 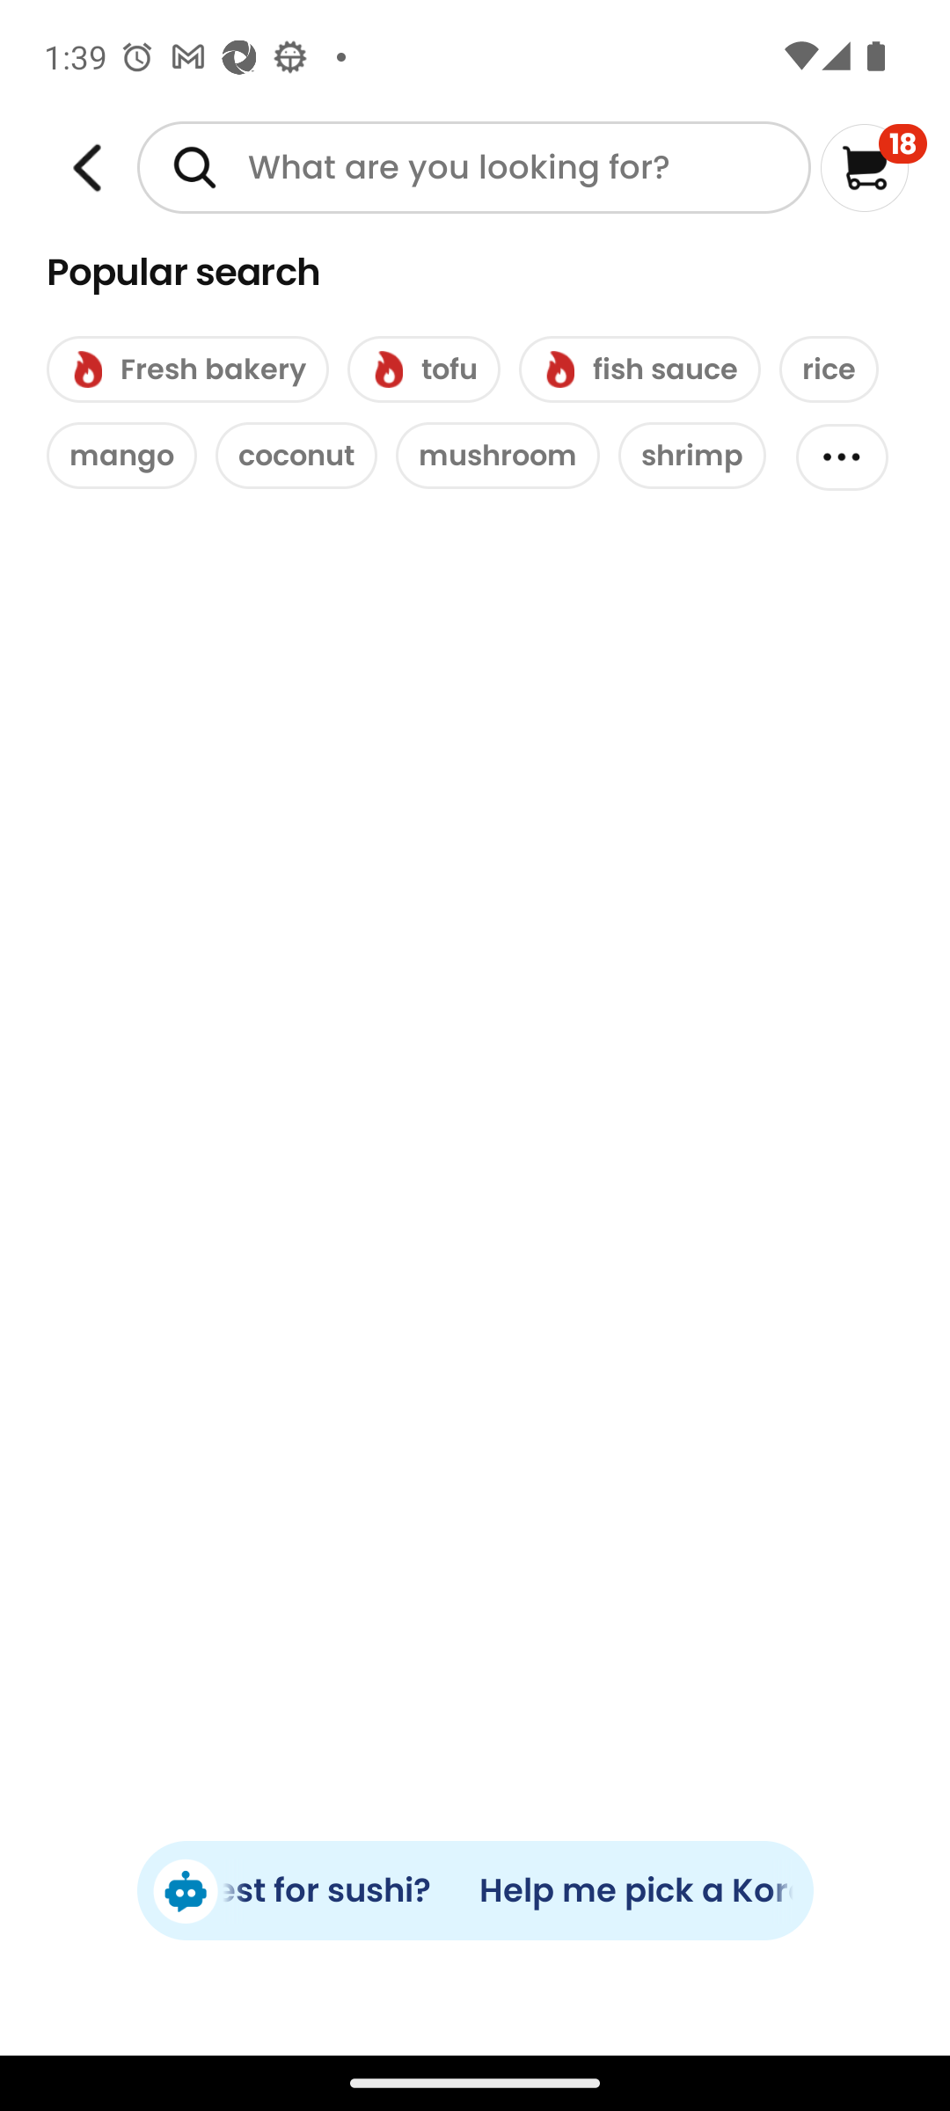 I want to click on shrimp, so click(x=691, y=456).